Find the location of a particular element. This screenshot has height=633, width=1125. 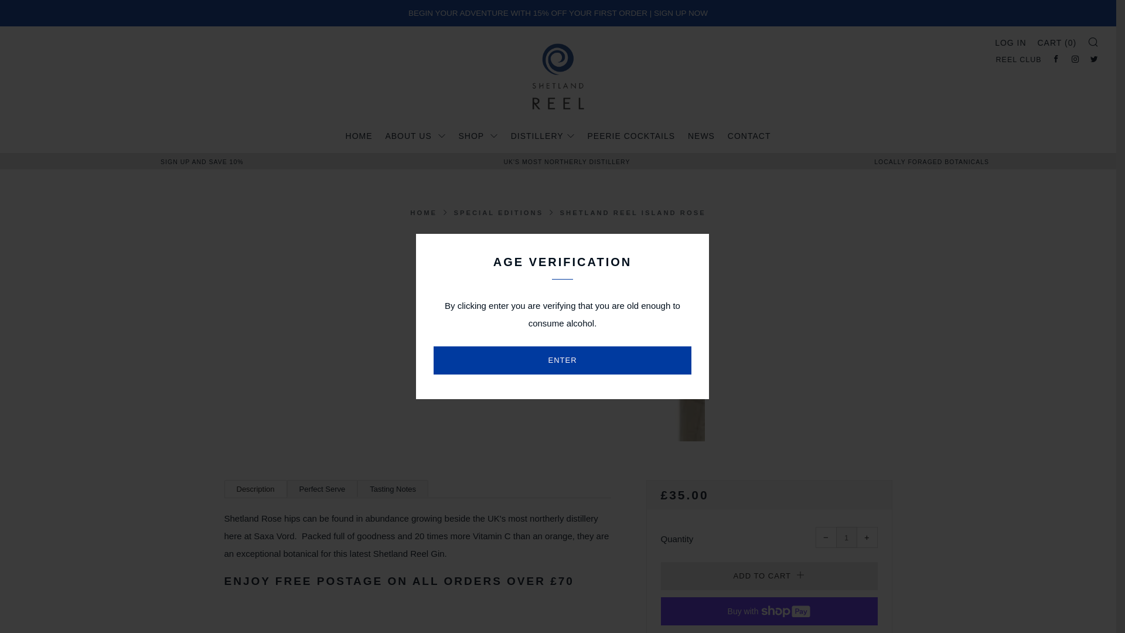

ABOUT US is located at coordinates (415, 136).